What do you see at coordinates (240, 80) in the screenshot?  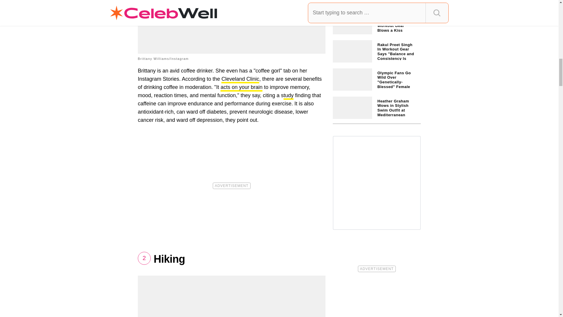 I see `Cleveland Clinic` at bounding box center [240, 80].